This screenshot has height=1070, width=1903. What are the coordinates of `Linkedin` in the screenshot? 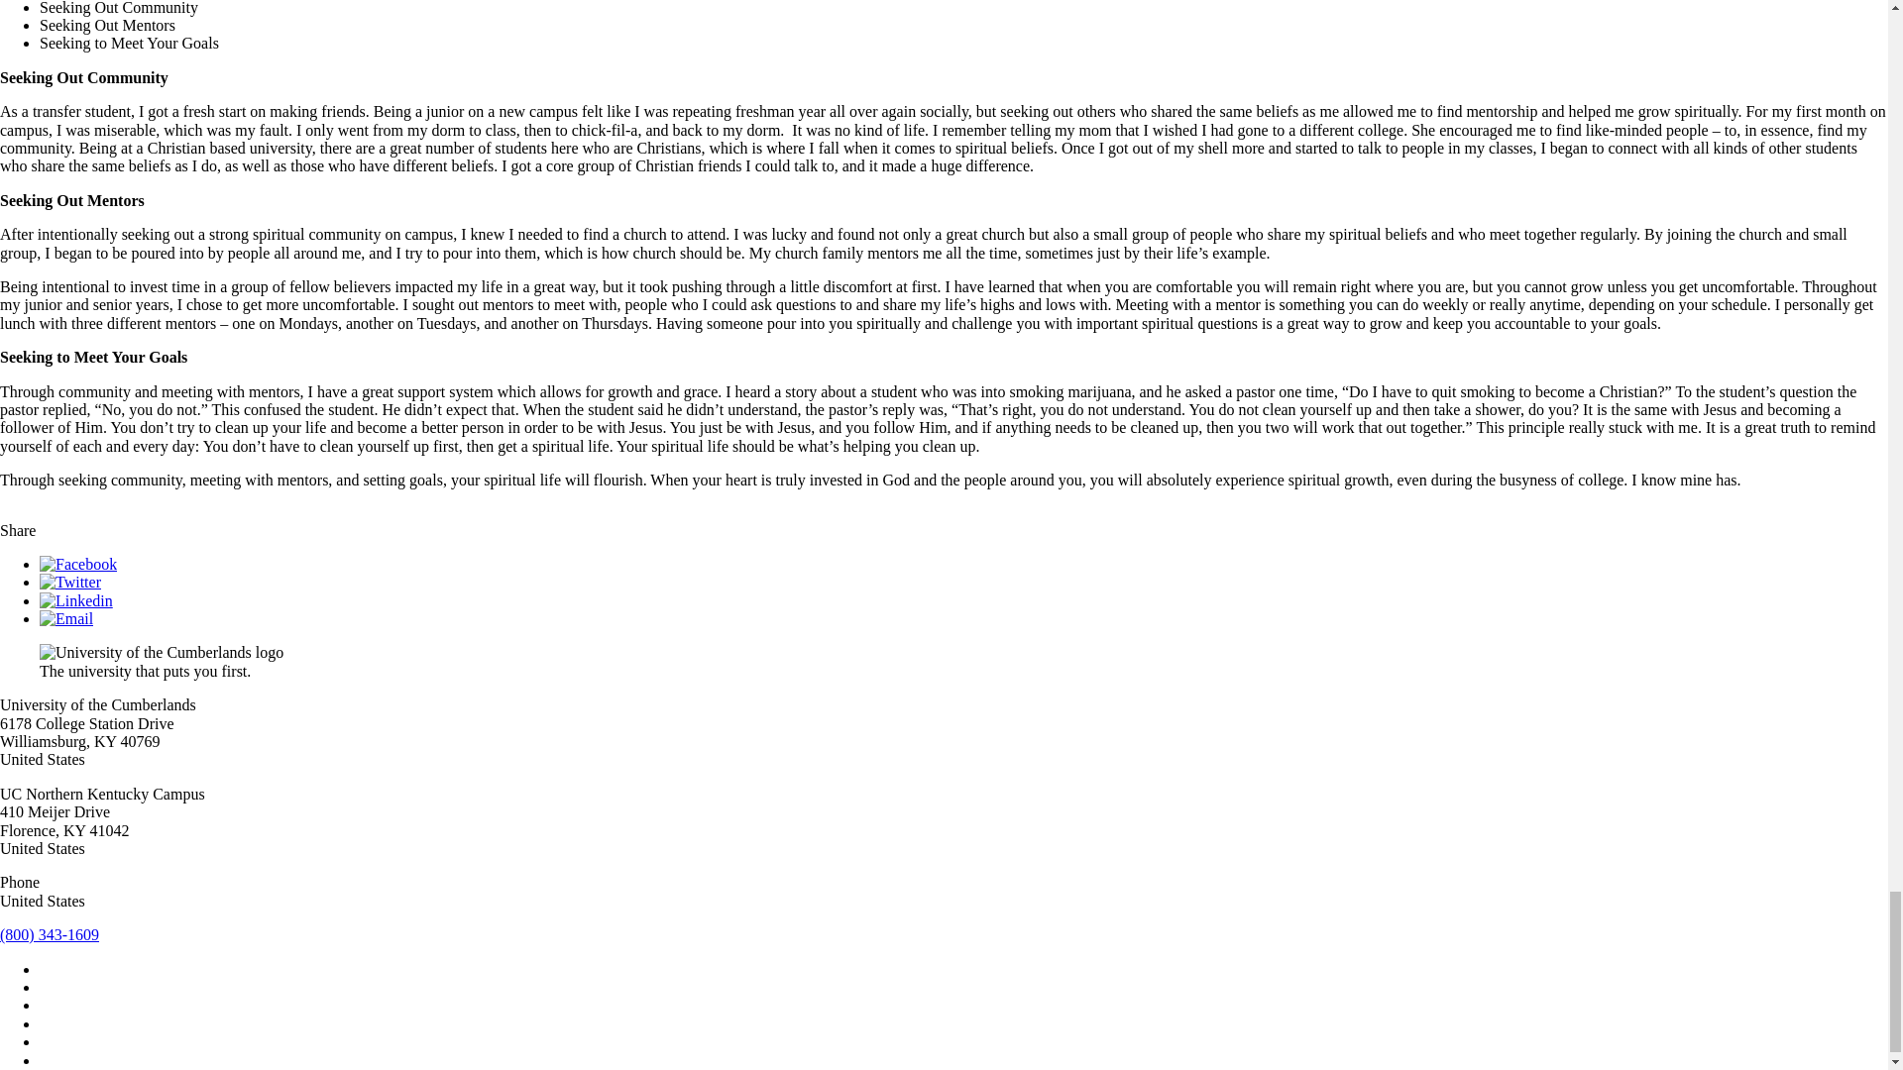 It's located at (75, 600).